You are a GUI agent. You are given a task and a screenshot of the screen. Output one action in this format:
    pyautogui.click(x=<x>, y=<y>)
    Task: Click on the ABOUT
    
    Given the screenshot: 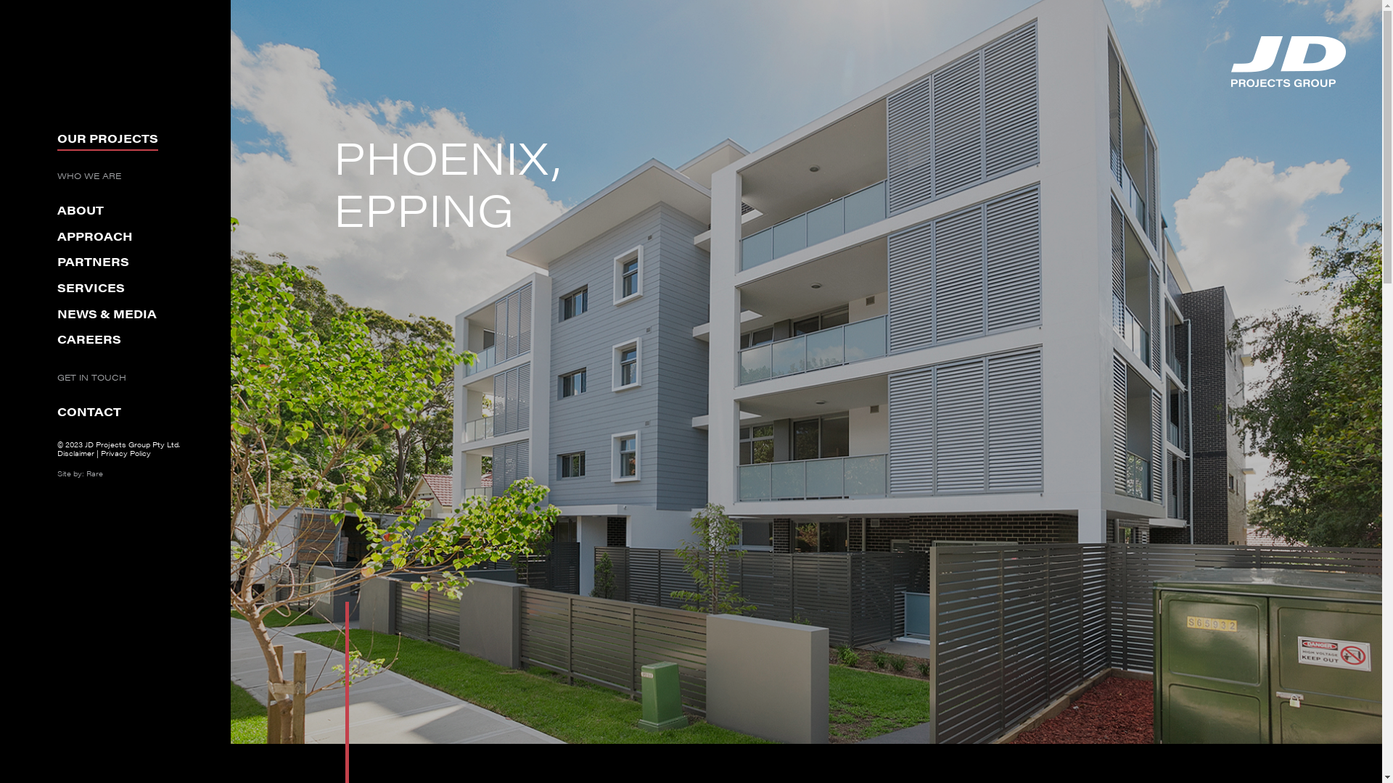 What is the action you would take?
    pyautogui.click(x=81, y=212)
    